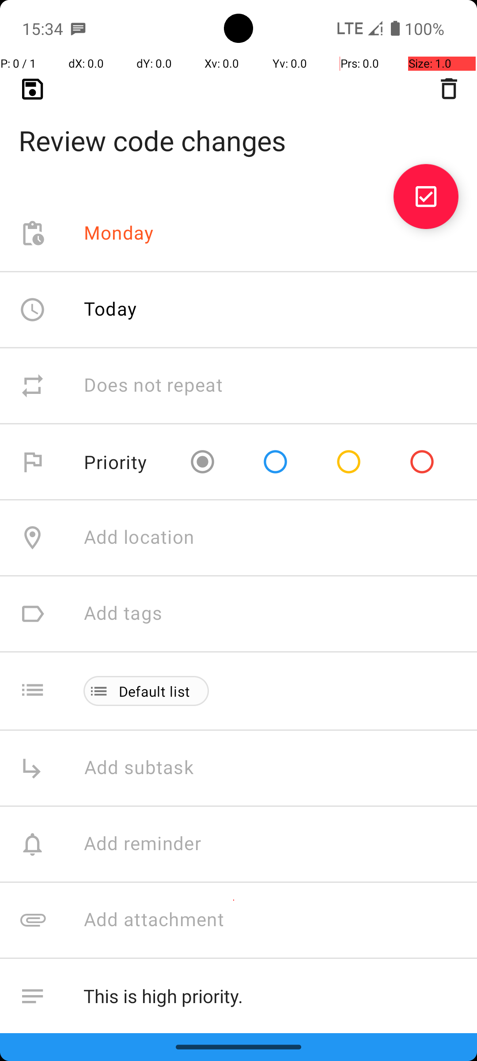  I want to click on This is high priority., so click(271, 996).